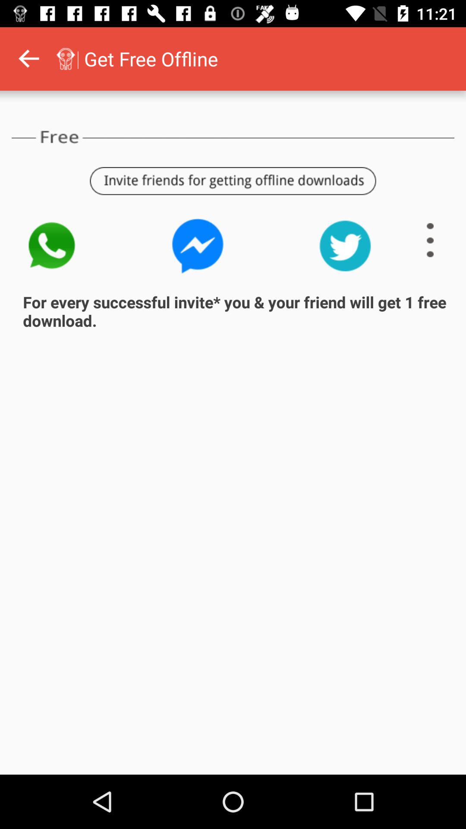  What do you see at coordinates (51, 246) in the screenshot?
I see `call` at bounding box center [51, 246].